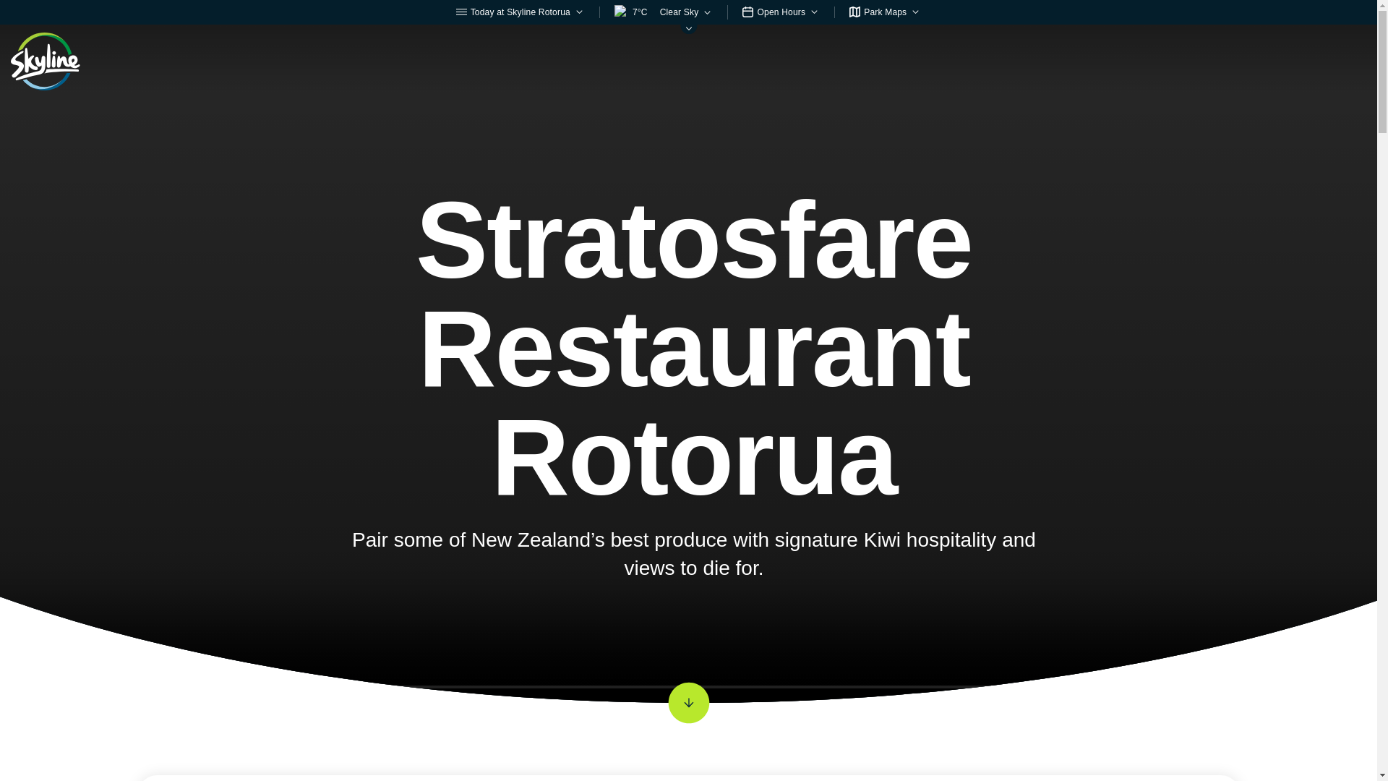 The height and width of the screenshot is (781, 1388). I want to click on Christmas Day, so click(928, 778).